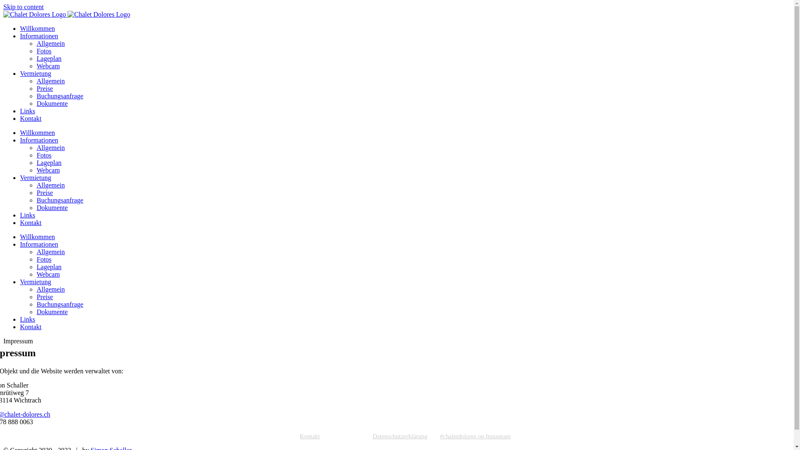 The height and width of the screenshot is (450, 800). Describe the element at coordinates (52, 103) in the screenshot. I see `Dokumente` at that location.